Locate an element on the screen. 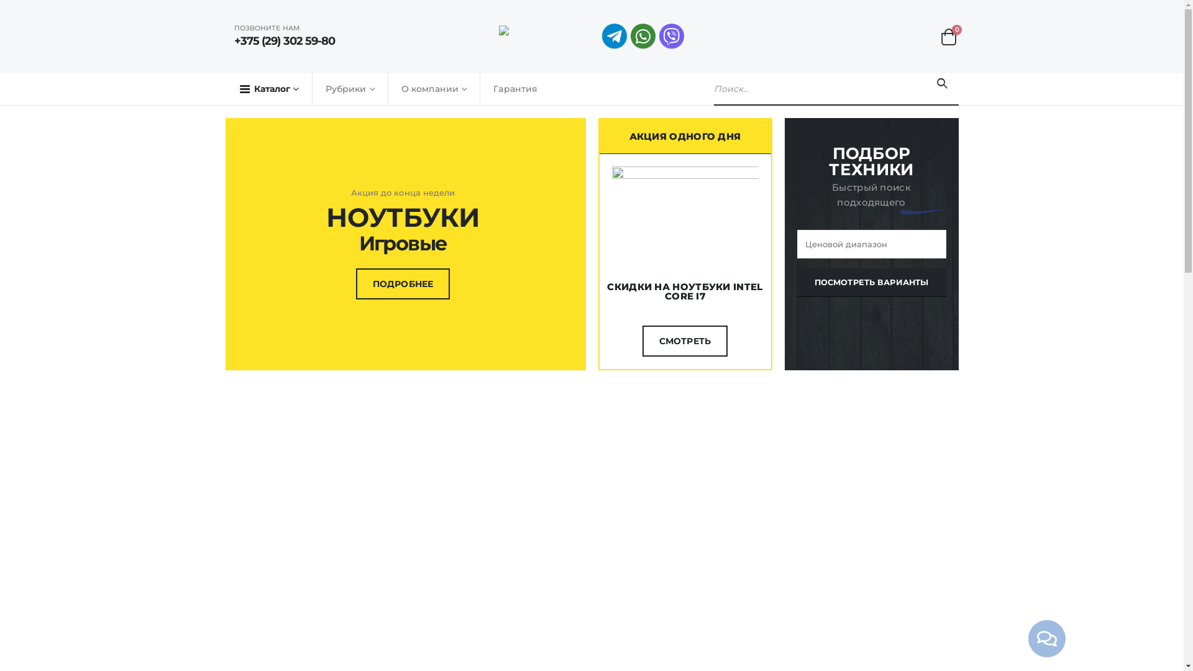 Image resolution: width=1193 pixels, height=671 pixels. Note.by -  is located at coordinates (546, 36).